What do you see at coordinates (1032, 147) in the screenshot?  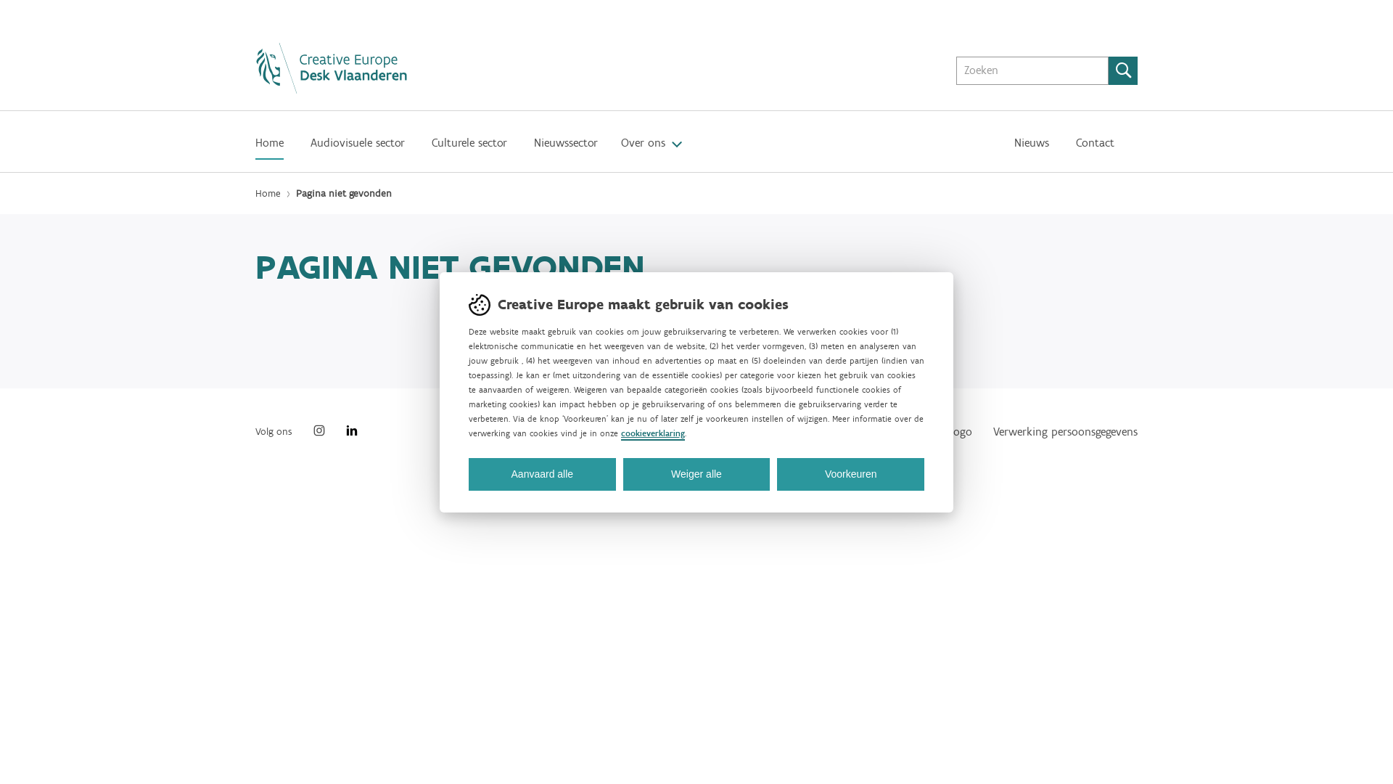 I see `Nieuws` at bounding box center [1032, 147].